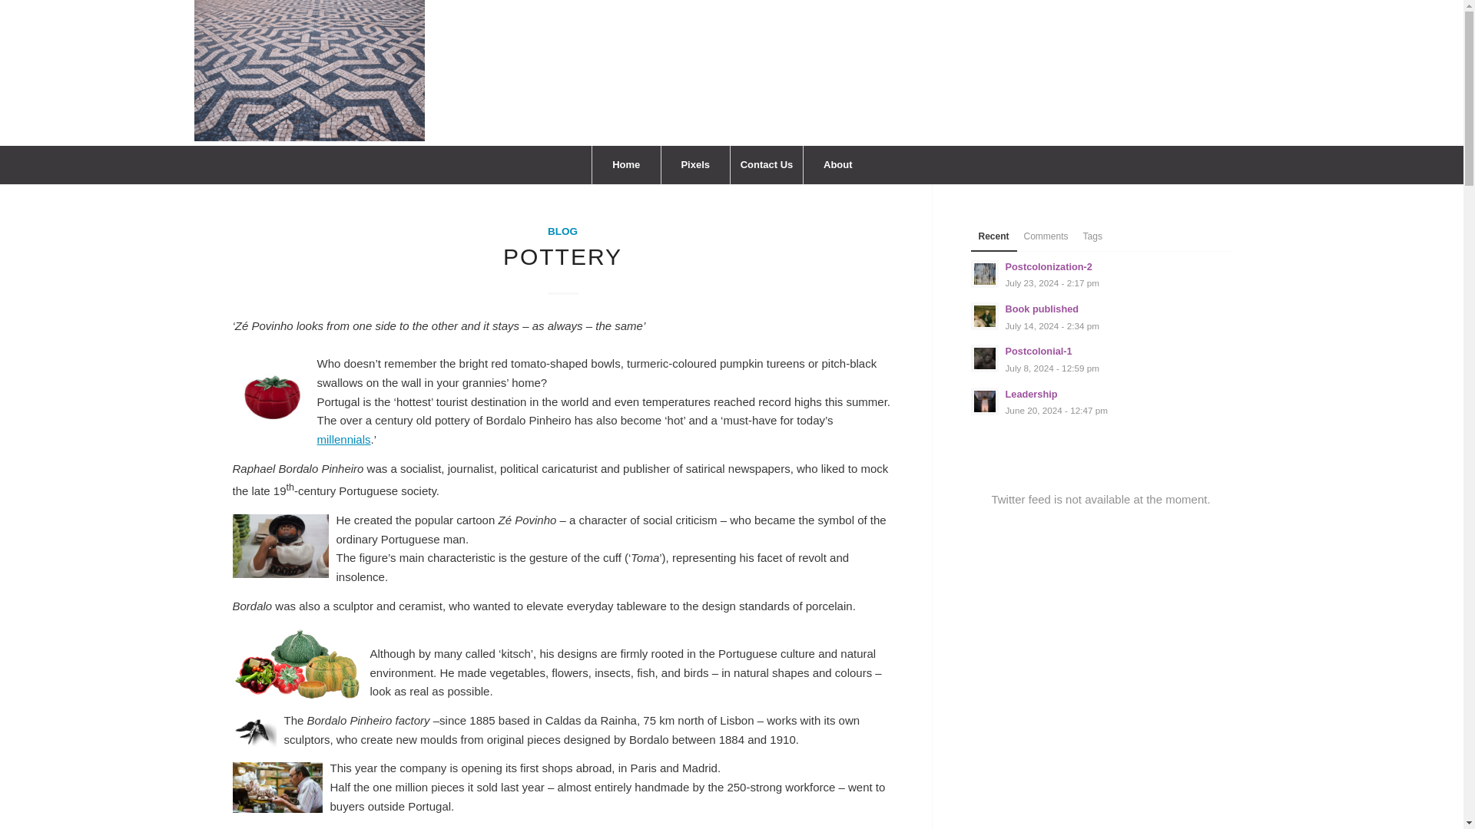 This screenshot has height=829, width=1475. I want to click on BLOG, so click(562, 230).